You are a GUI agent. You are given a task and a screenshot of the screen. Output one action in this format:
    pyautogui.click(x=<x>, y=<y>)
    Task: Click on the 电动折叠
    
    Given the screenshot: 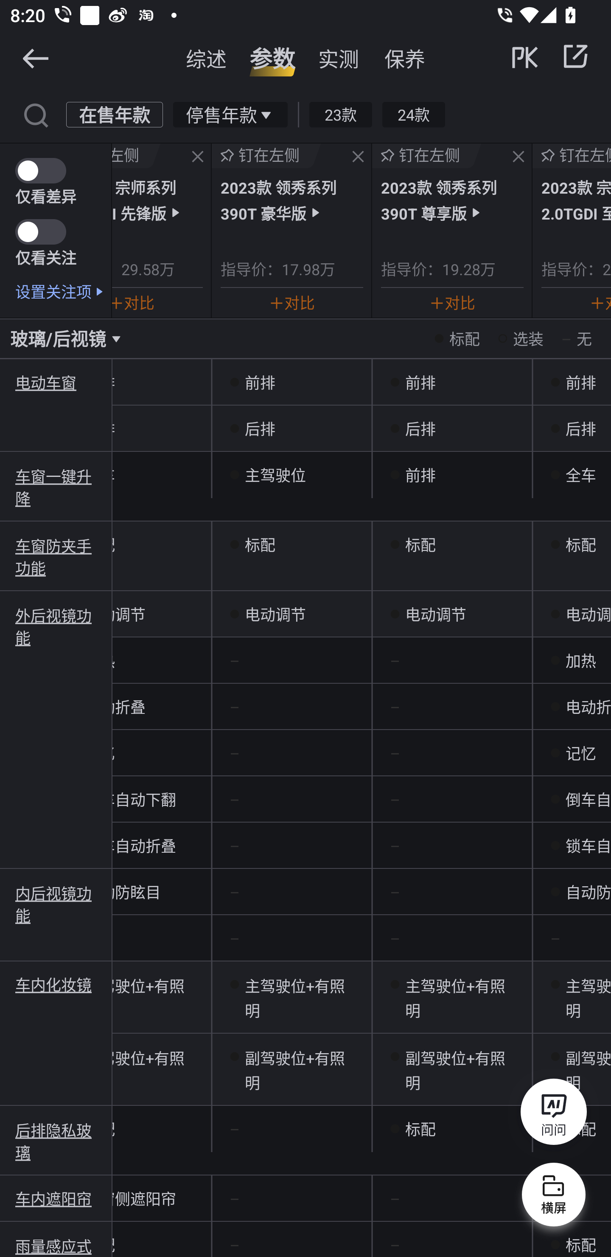 What is the action you would take?
    pyautogui.click(x=572, y=707)
    